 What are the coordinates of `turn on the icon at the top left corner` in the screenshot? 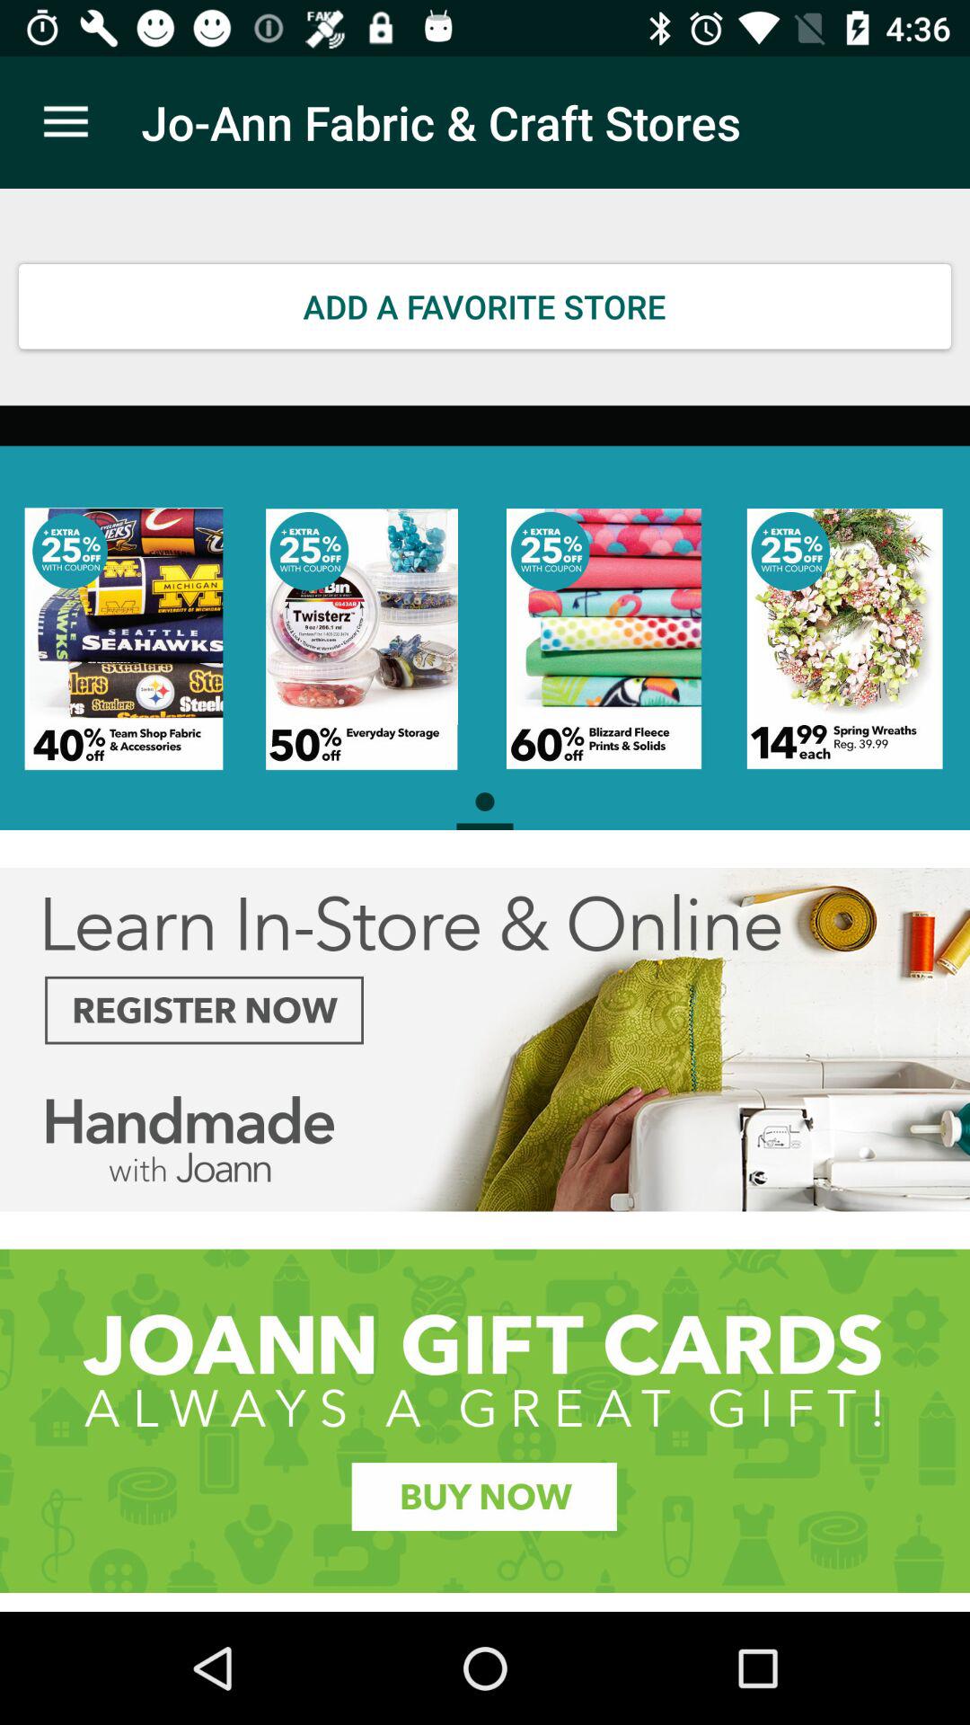 It's located at (66, 122).